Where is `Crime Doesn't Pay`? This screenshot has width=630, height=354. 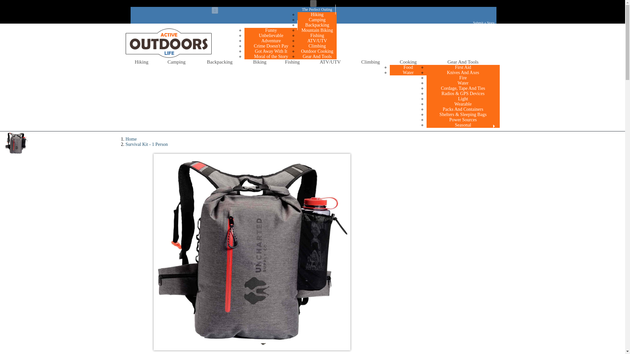
Crime Doesn't Pay is located at coordinates (271, 46).